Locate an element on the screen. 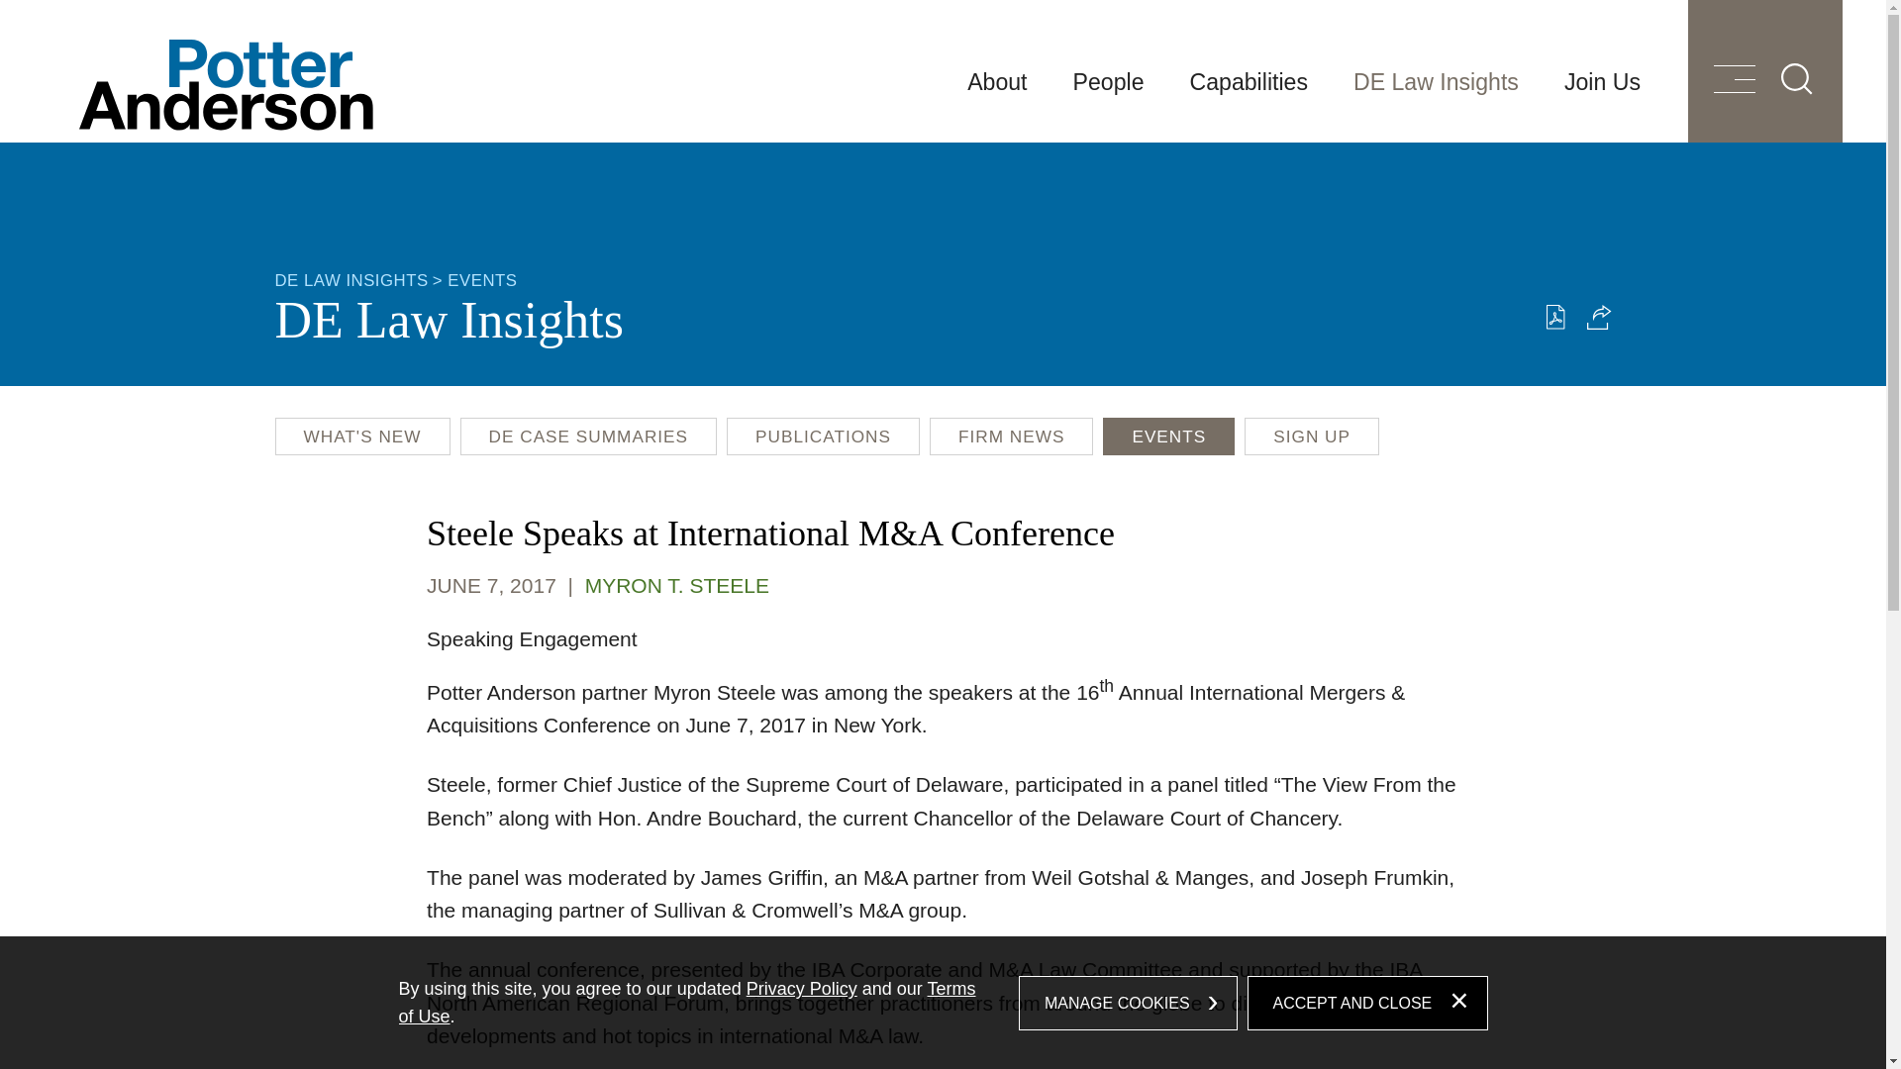 Image resolution: width=1901 pixels, height=1069 pixels. Menu is located at coordinates (1735, 81).